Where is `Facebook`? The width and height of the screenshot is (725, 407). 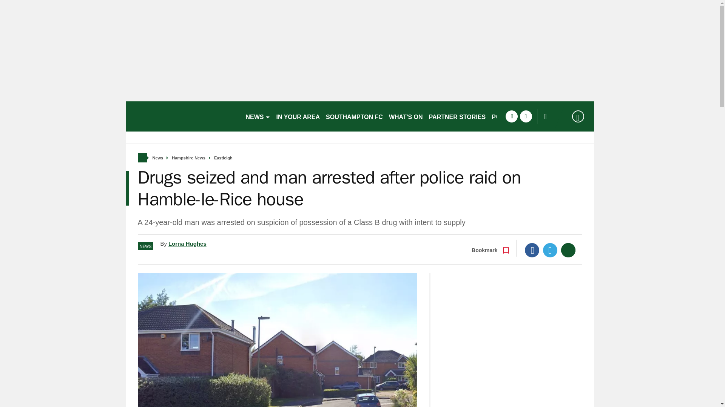
Facebook is located at coordinates (532, 250).